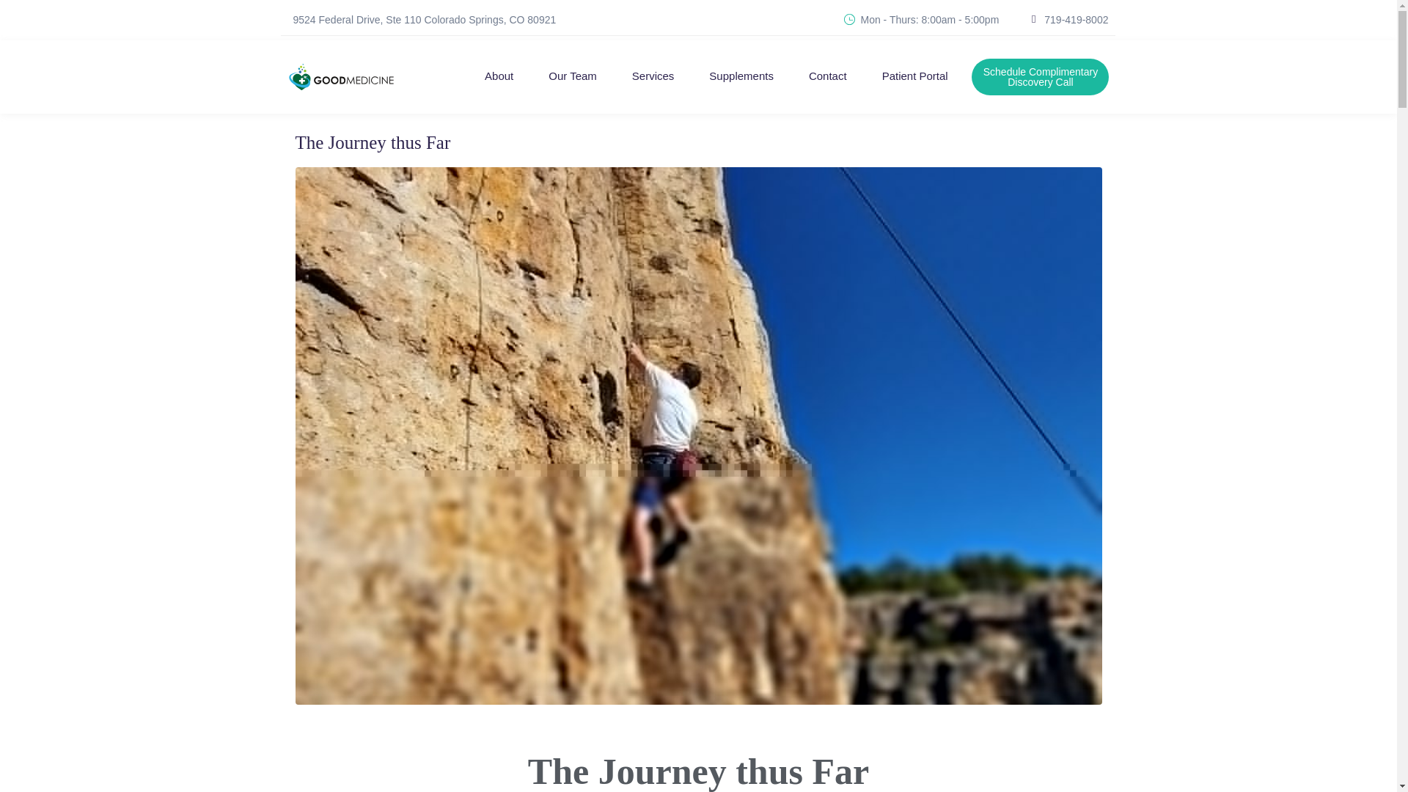 This screenshot has width=1408, height=792. I want to click on Our Team, so click(572, 77).